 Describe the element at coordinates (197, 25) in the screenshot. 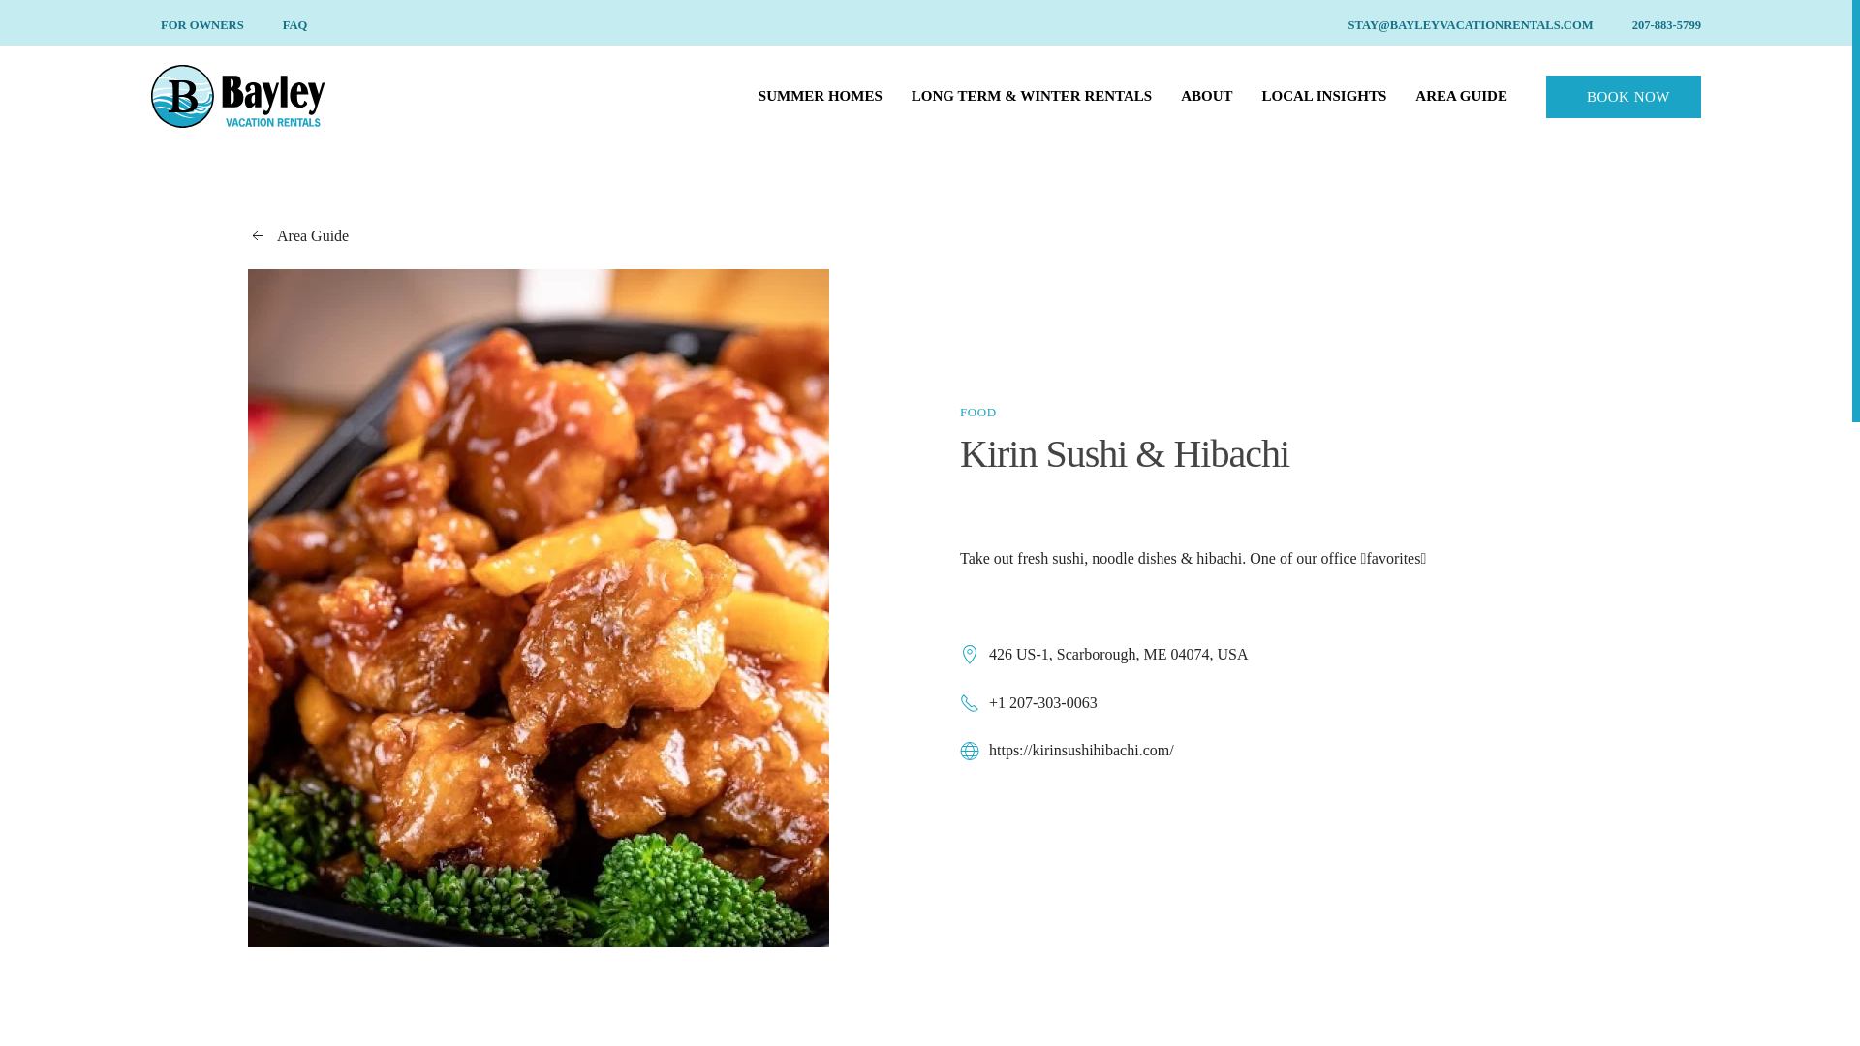

I see `FOR OWNERS` at that location.